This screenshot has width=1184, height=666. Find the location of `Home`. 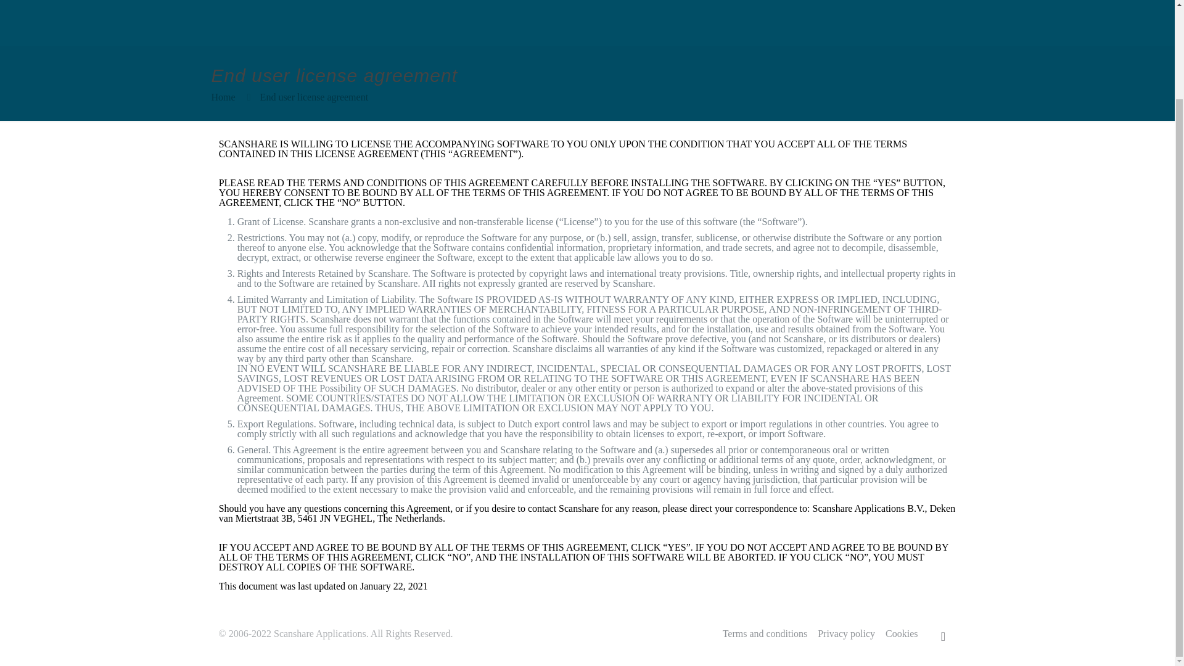

Home is located at coordinates (222, 97).